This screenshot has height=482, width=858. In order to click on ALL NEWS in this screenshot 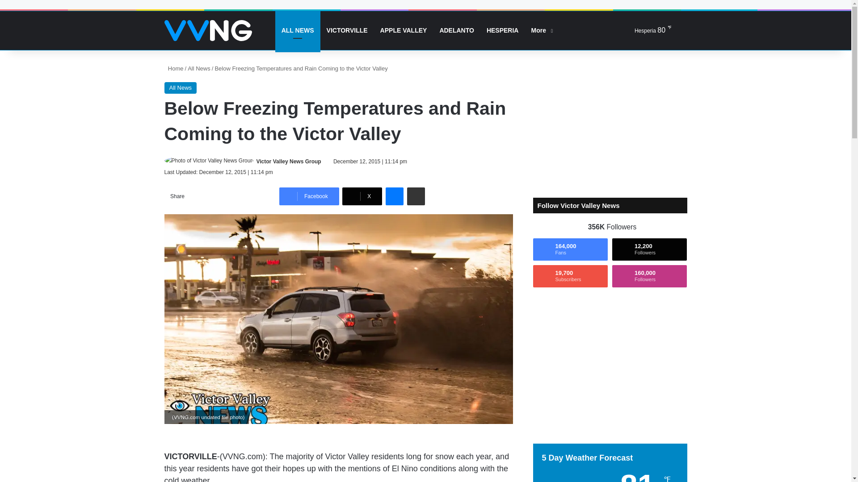, I will do `click(298, 30)`.